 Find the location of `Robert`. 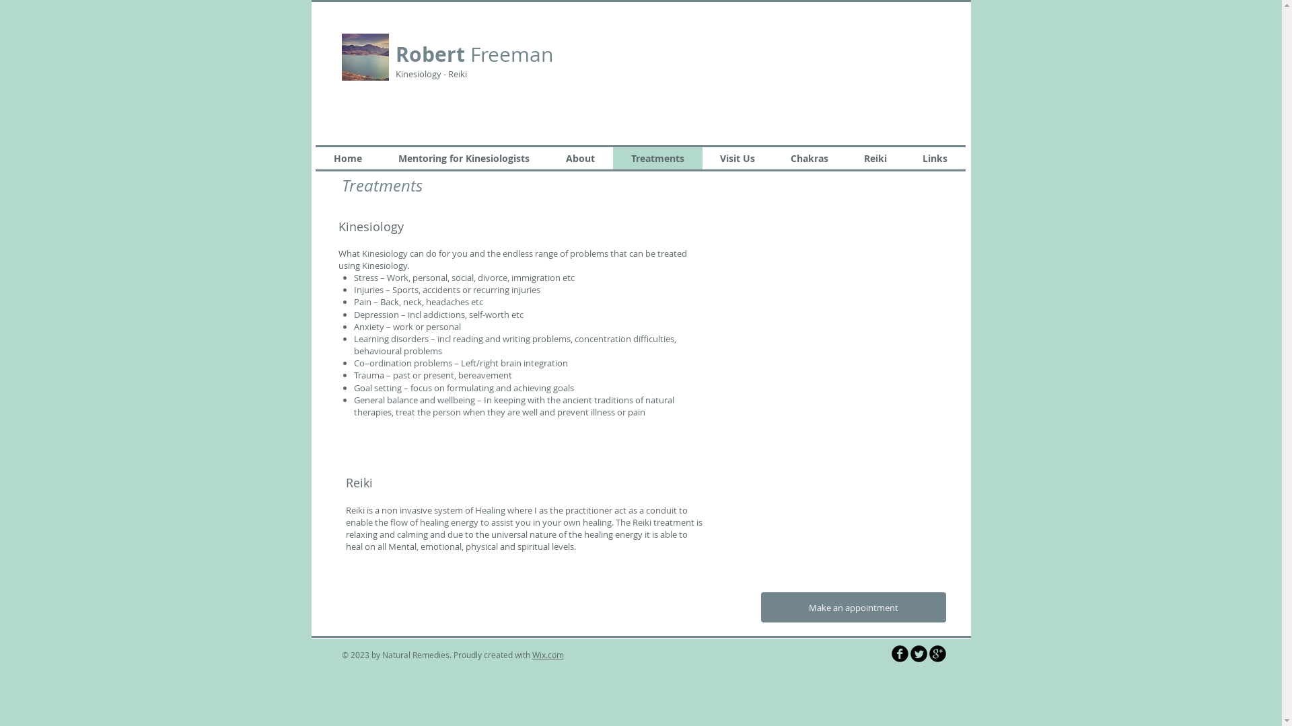

Robert is located at coordinates (431, 54).